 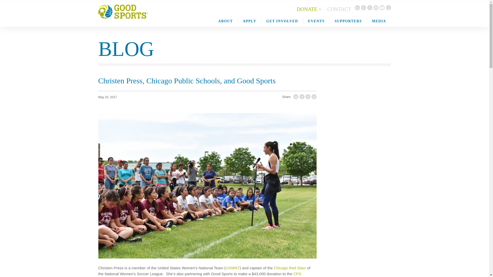 I want to click on Twitter, so click(x=357, y=8).